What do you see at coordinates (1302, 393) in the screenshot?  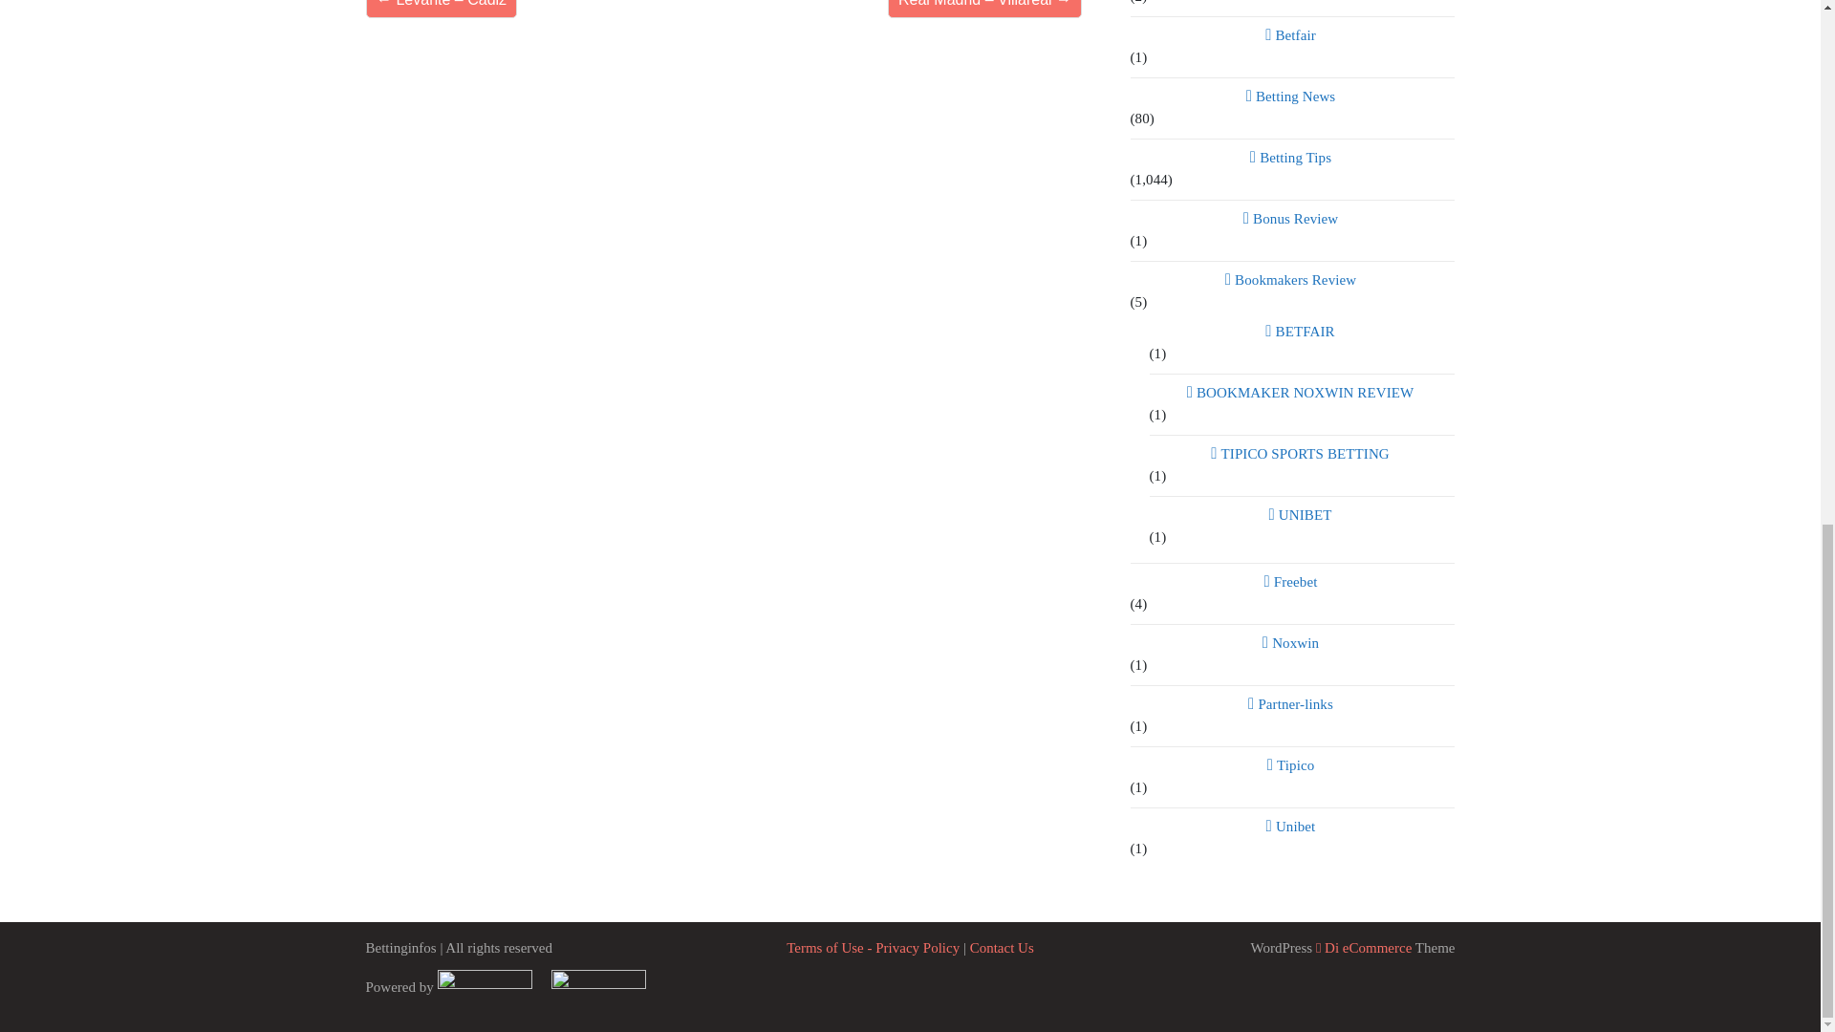 I see `BOOKMAKER NOXWIN REVIEW` at bounding box center [1302, 393].